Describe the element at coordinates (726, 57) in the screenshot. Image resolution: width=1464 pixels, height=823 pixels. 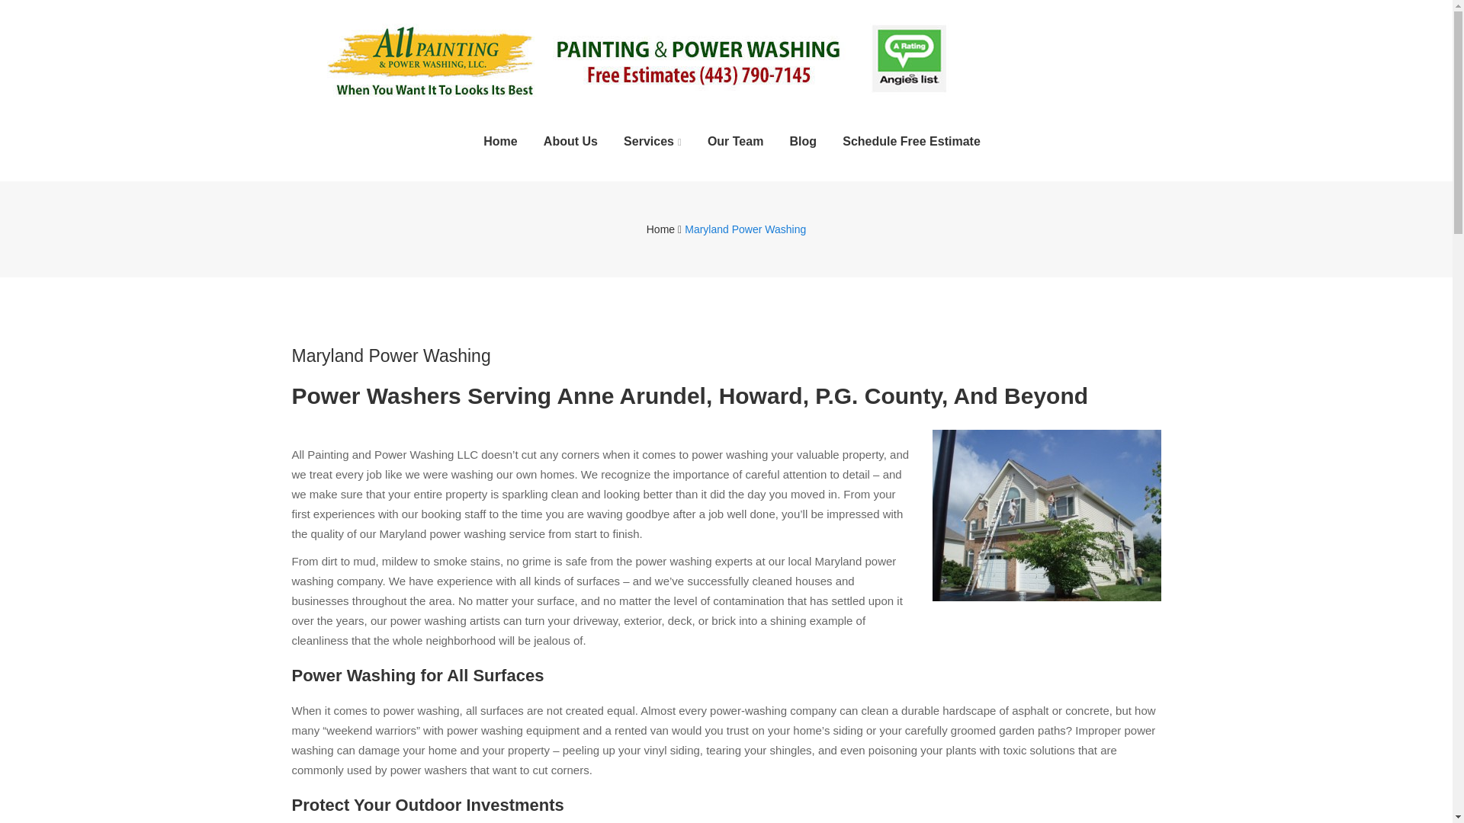
I see `Severna Park House Painters Annapolis Power Washing` at that location.